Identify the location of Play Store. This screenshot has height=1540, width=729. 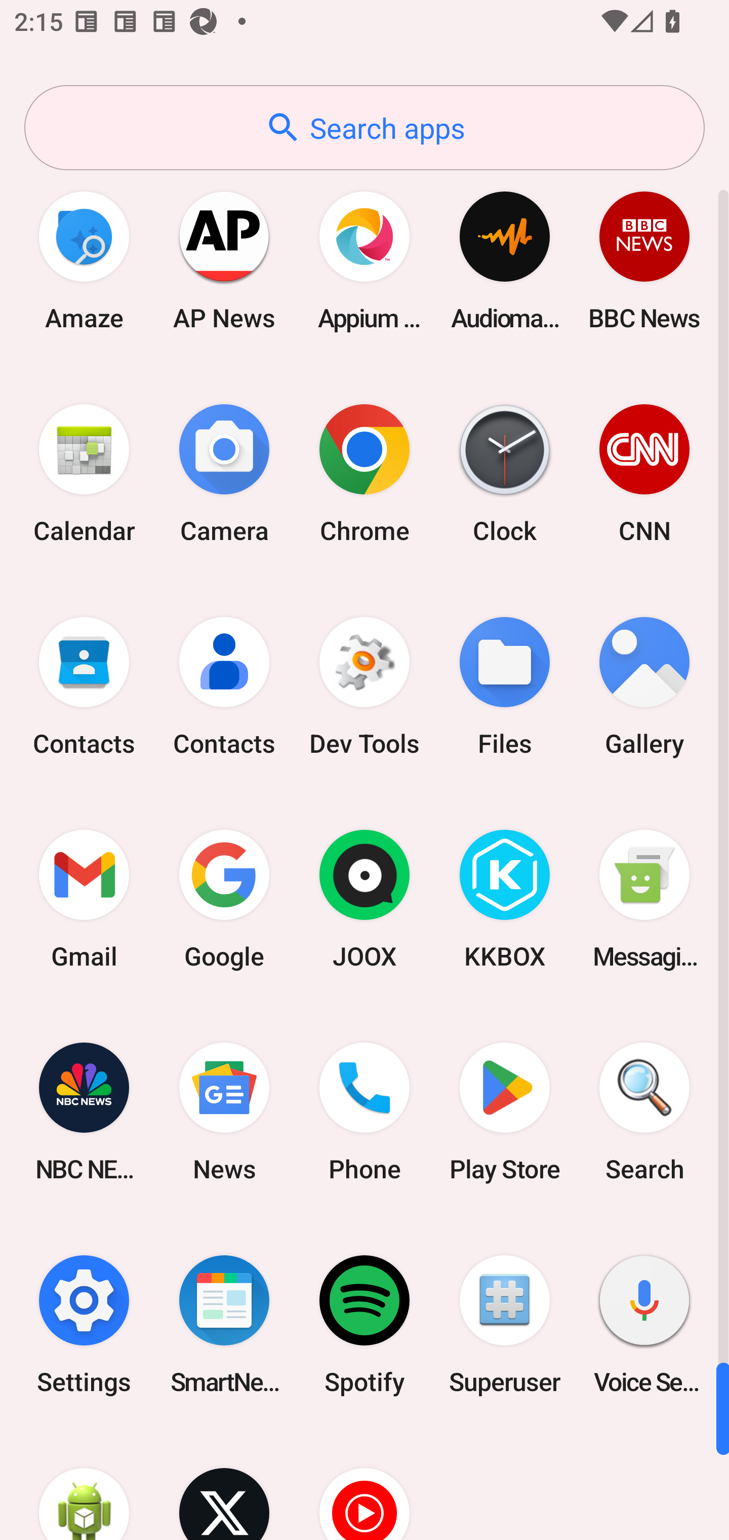
(504, 1111).